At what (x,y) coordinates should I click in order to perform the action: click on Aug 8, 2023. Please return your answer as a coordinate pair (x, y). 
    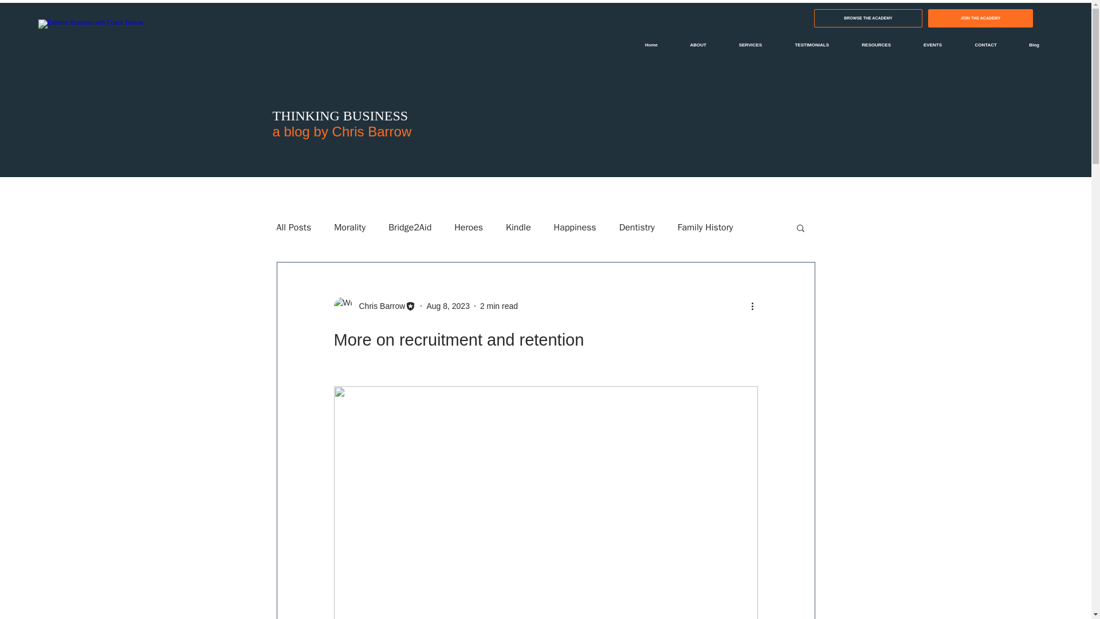
    Looking at the image, I should click on (448, 306).